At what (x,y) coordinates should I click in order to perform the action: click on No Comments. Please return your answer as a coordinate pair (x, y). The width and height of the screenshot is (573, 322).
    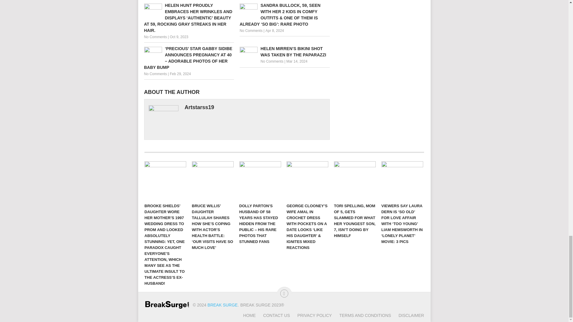
    Looking at the image, I should click on (155, 37).